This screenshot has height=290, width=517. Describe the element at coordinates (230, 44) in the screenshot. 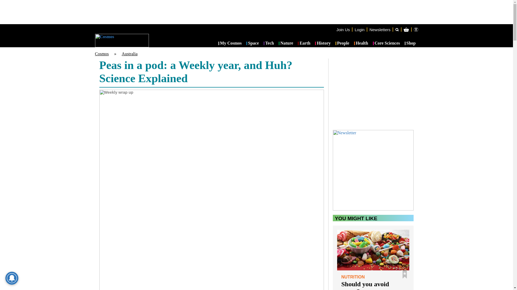

I see `My Cosmos` at that location.